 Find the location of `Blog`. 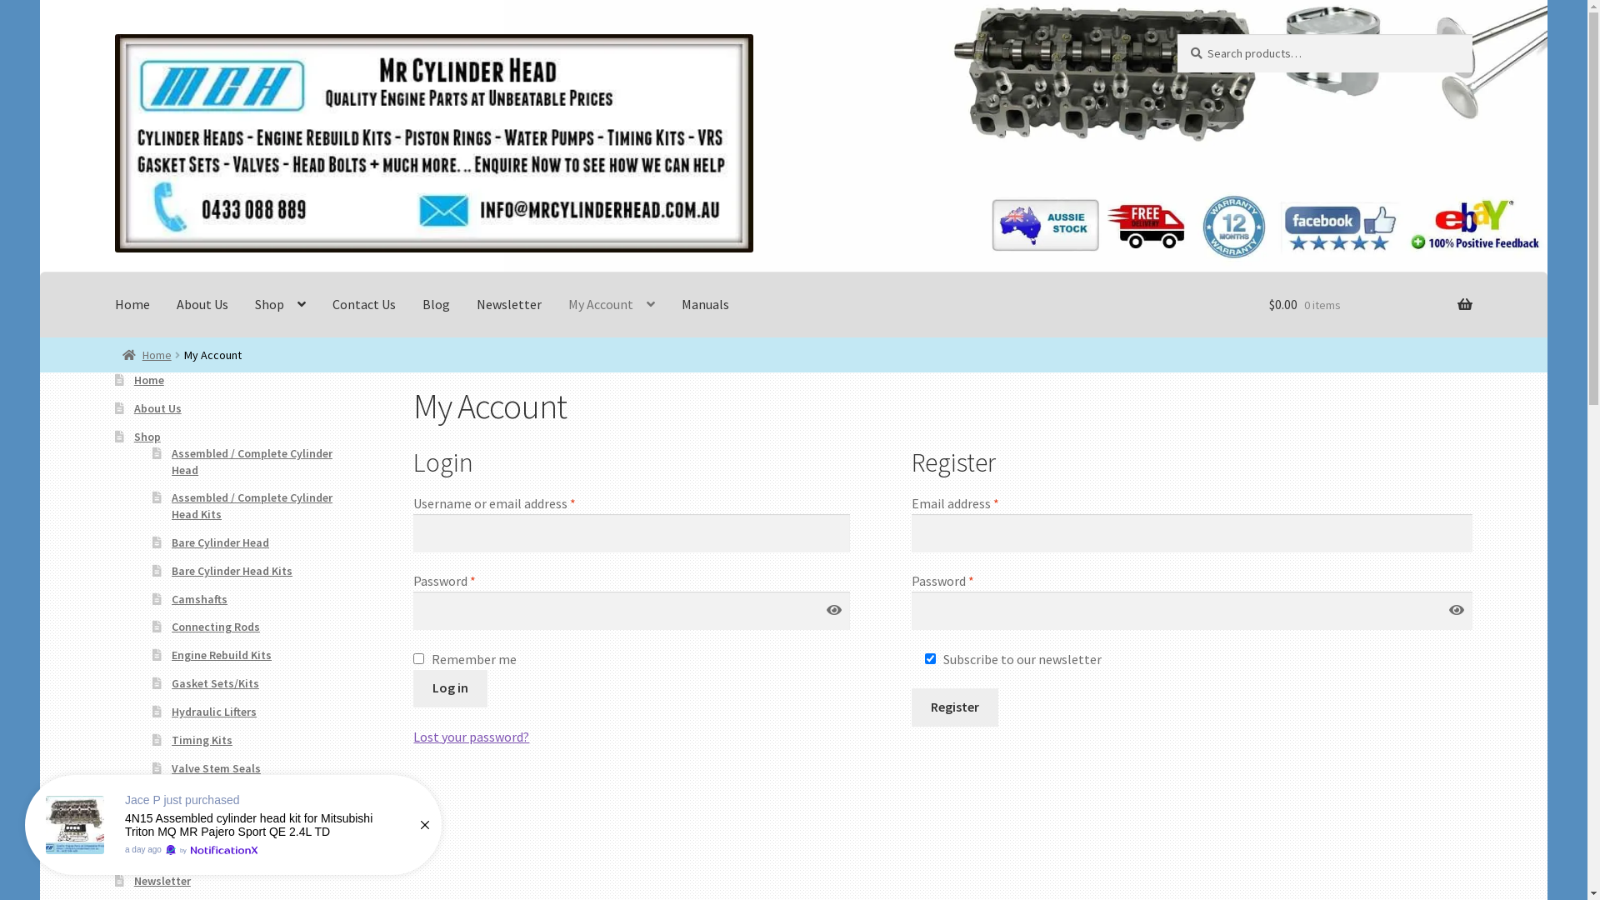

Blog is located at coordinates (437, 305).